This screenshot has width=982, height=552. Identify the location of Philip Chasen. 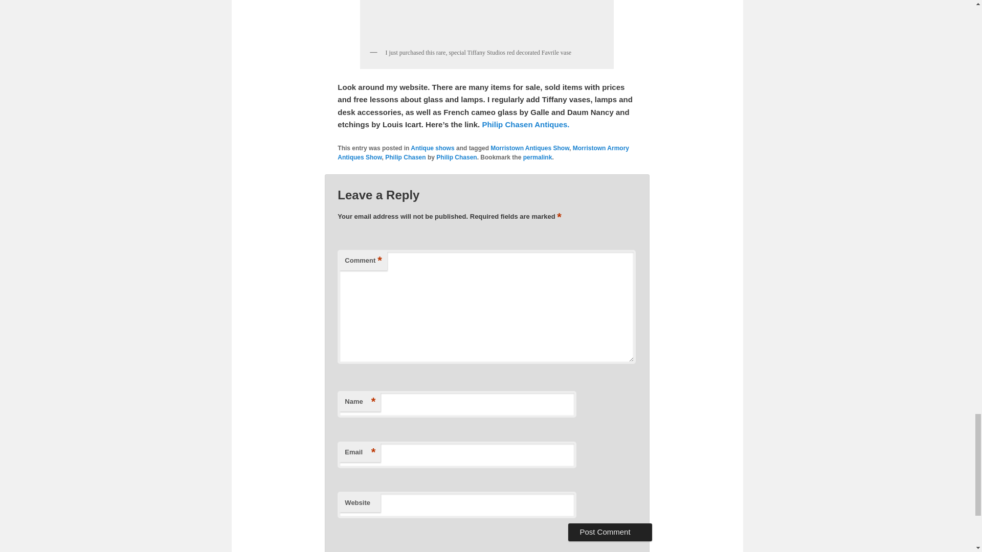
(405, 157).